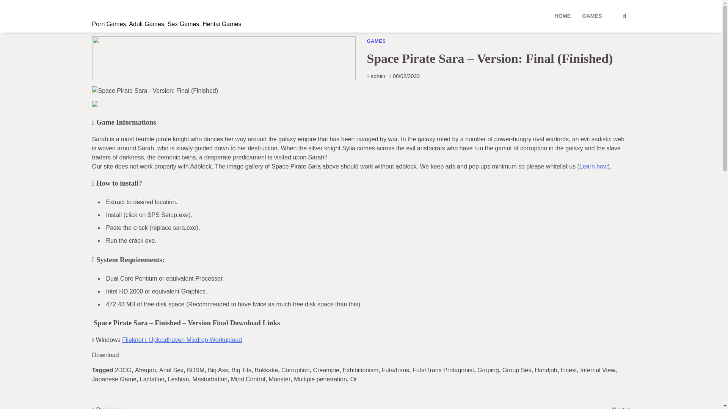  I want to click on Japanese Game, so click(114, 379).